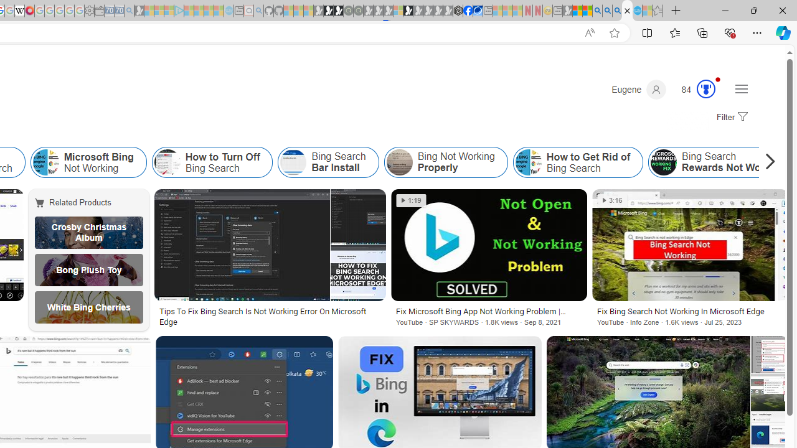 Image resolution: width=797 pixels, height=448 pixels. Describe the element at coordinates (690, 311) in the screenshot. I see `Fix Bing Search Not Working In Microsoft Edge` at that location.